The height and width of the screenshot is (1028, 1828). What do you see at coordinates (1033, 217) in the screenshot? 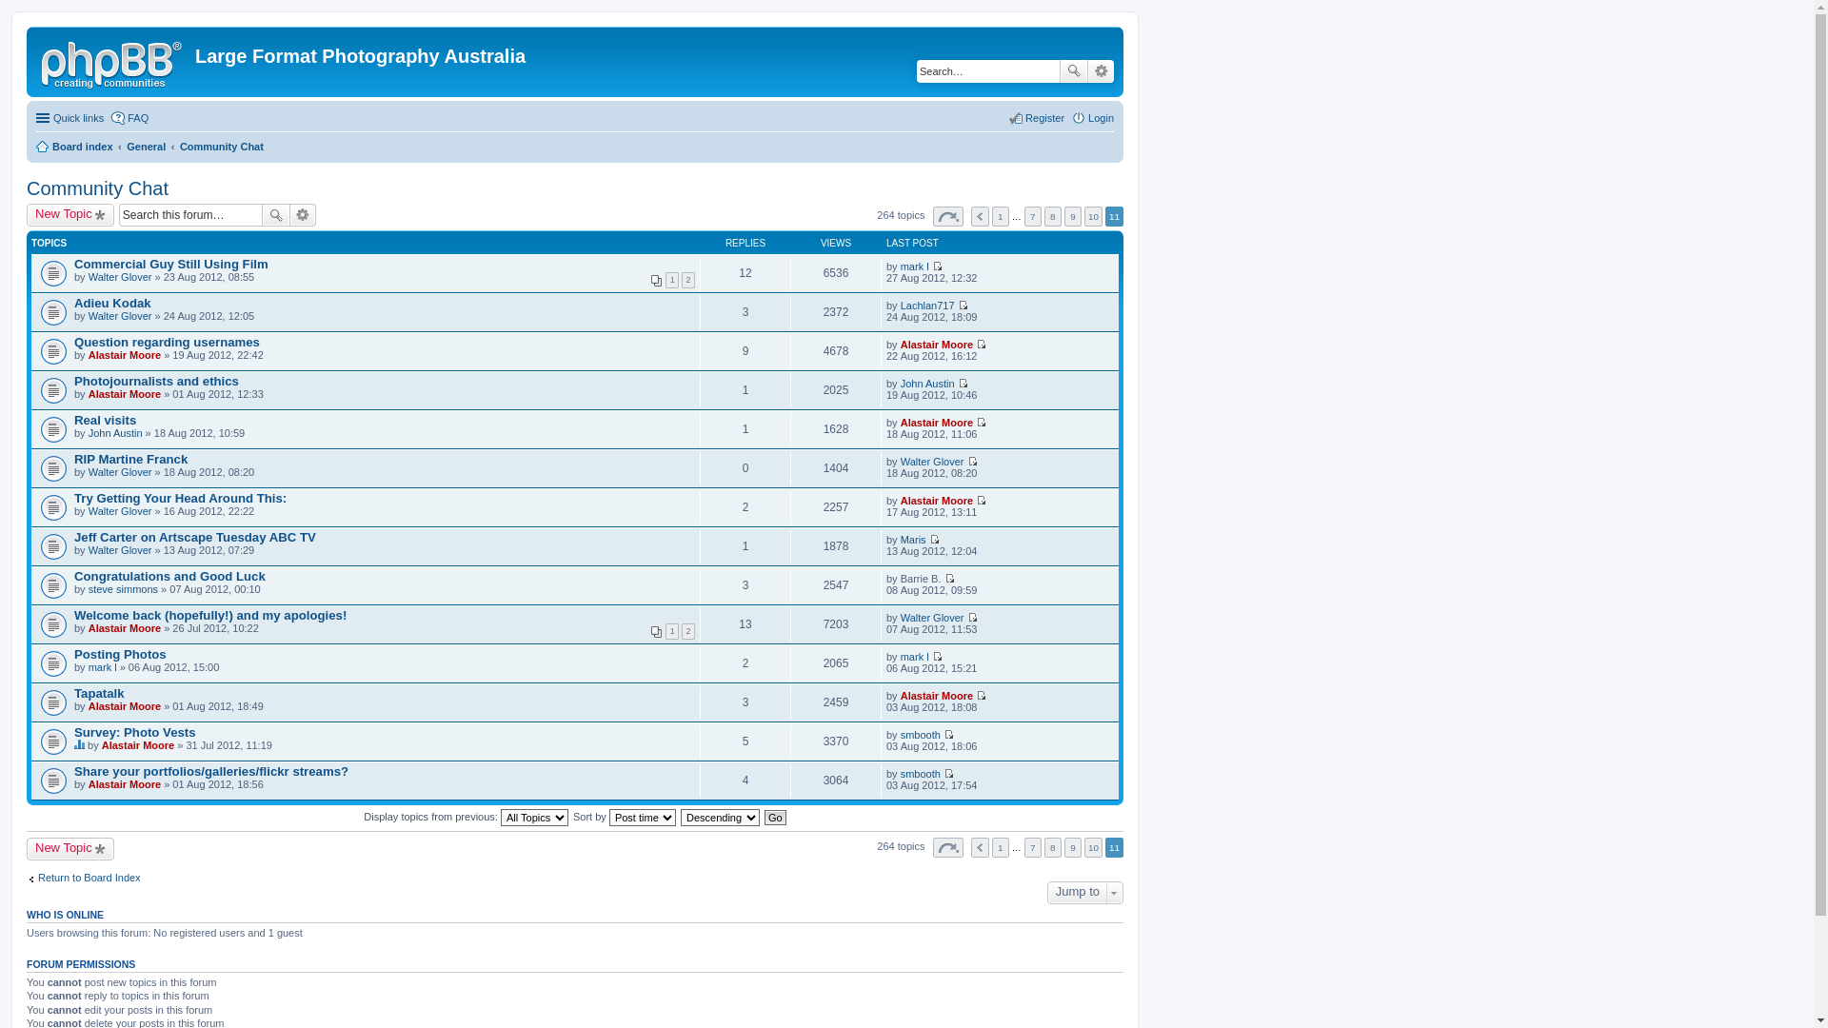
I see `7` at bounding box center [1033, 217].